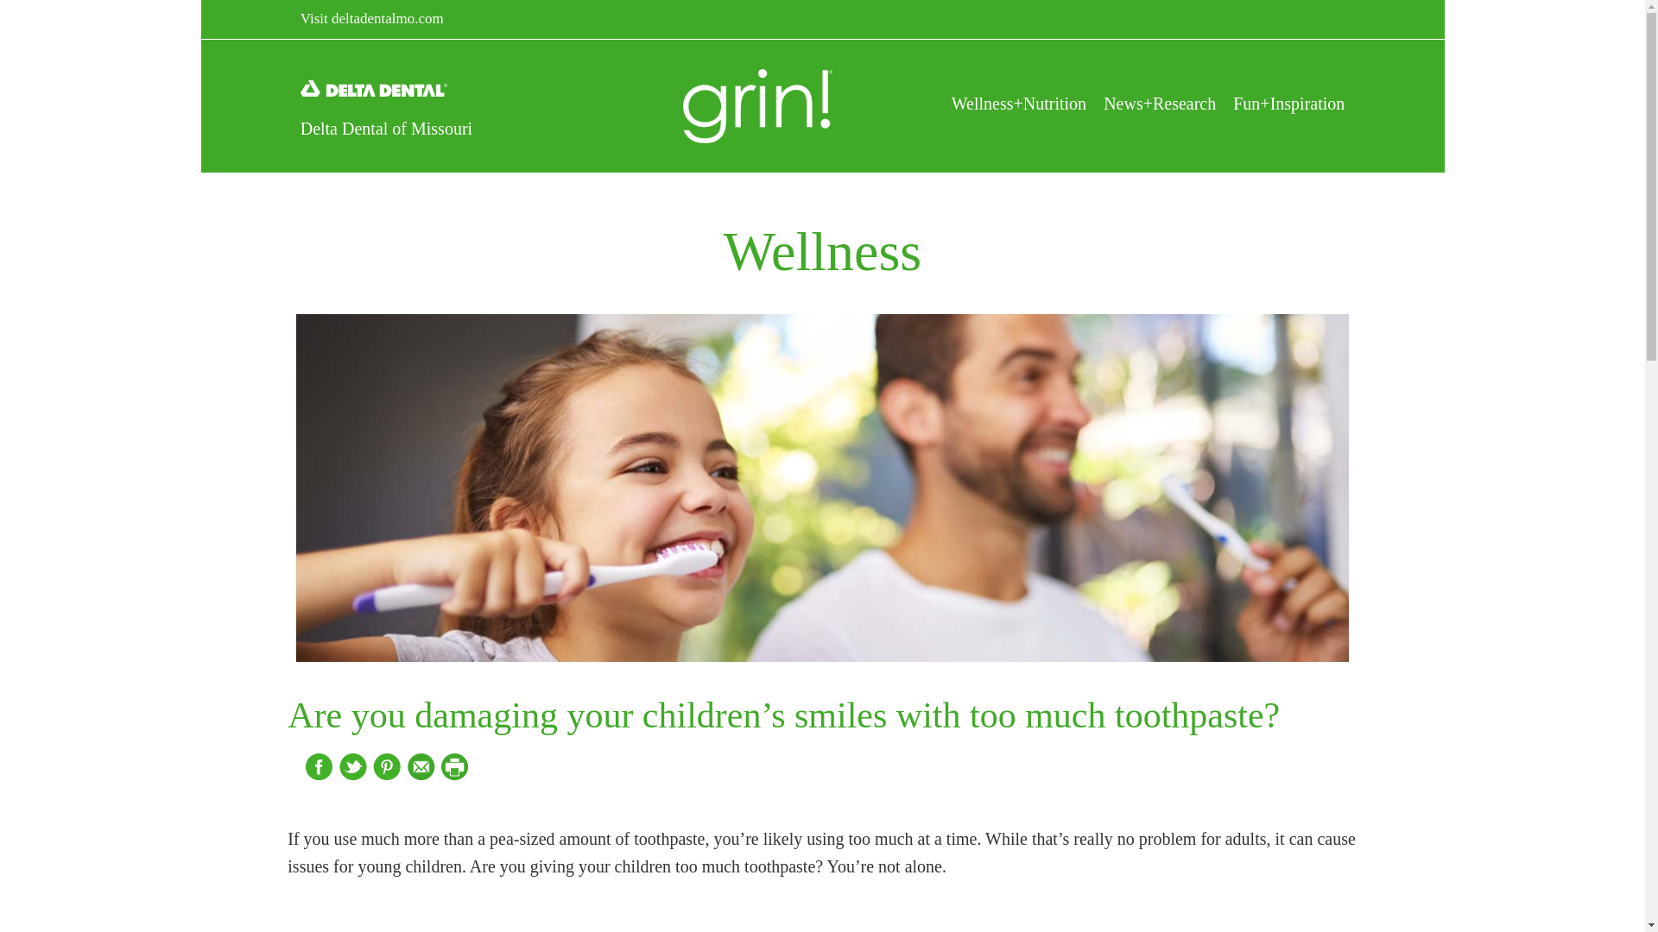  What do you see at coordinates (423, 766) in the screenshot?
I see `Send Mail` at bounding box center [423, 766].